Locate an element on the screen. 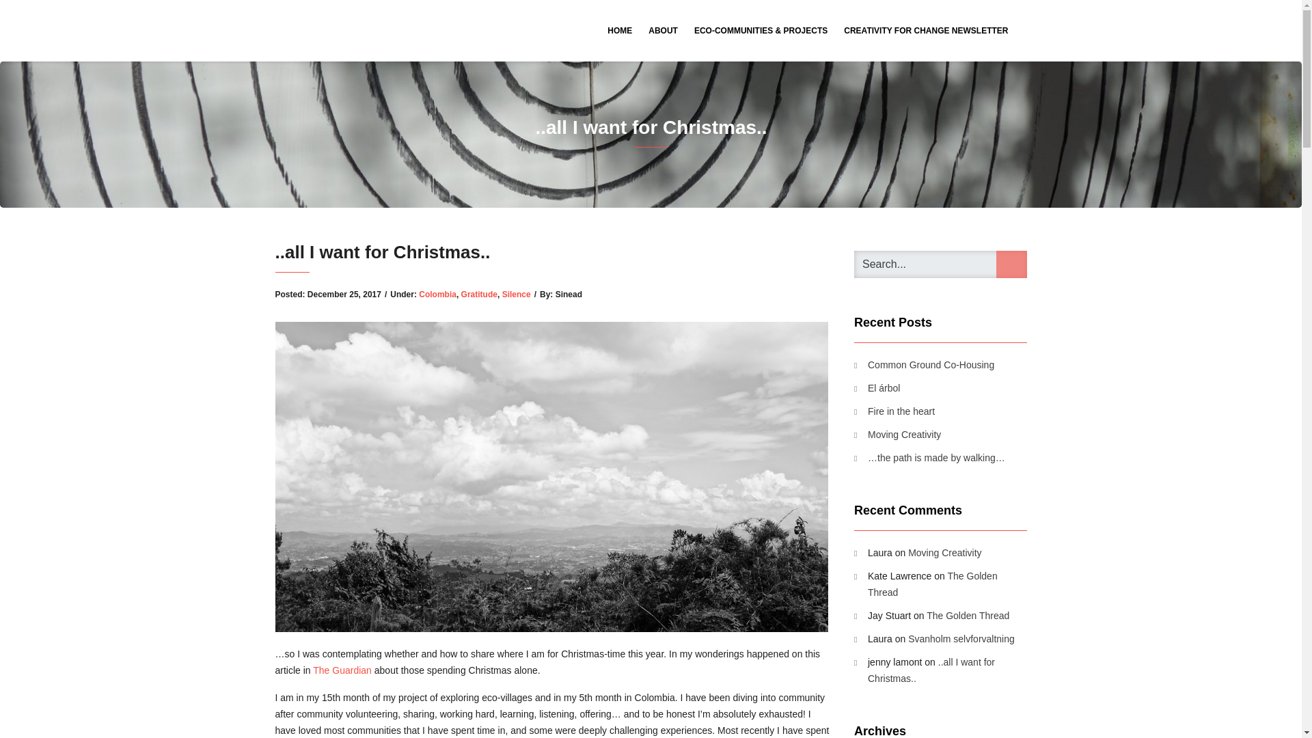 This screenshot has width=1312, height=738. ..all I want for Christmas.. is located at coordinates (931, 670).